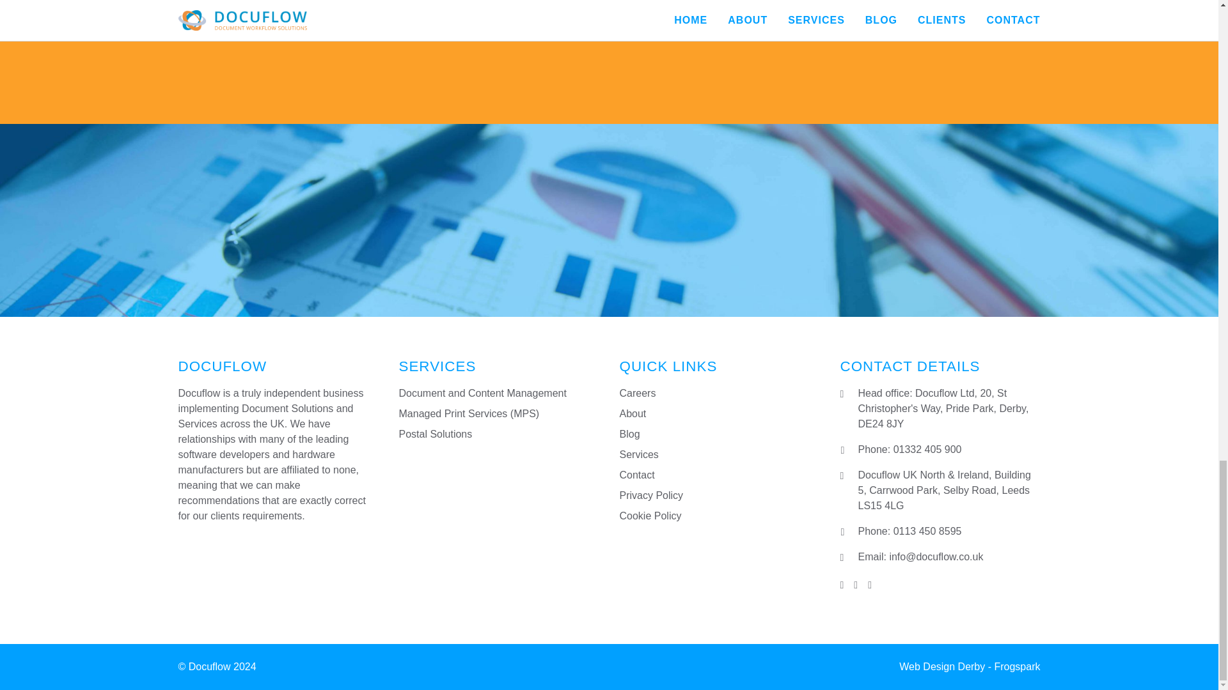  I want to click on Contact, so click(636, 475).